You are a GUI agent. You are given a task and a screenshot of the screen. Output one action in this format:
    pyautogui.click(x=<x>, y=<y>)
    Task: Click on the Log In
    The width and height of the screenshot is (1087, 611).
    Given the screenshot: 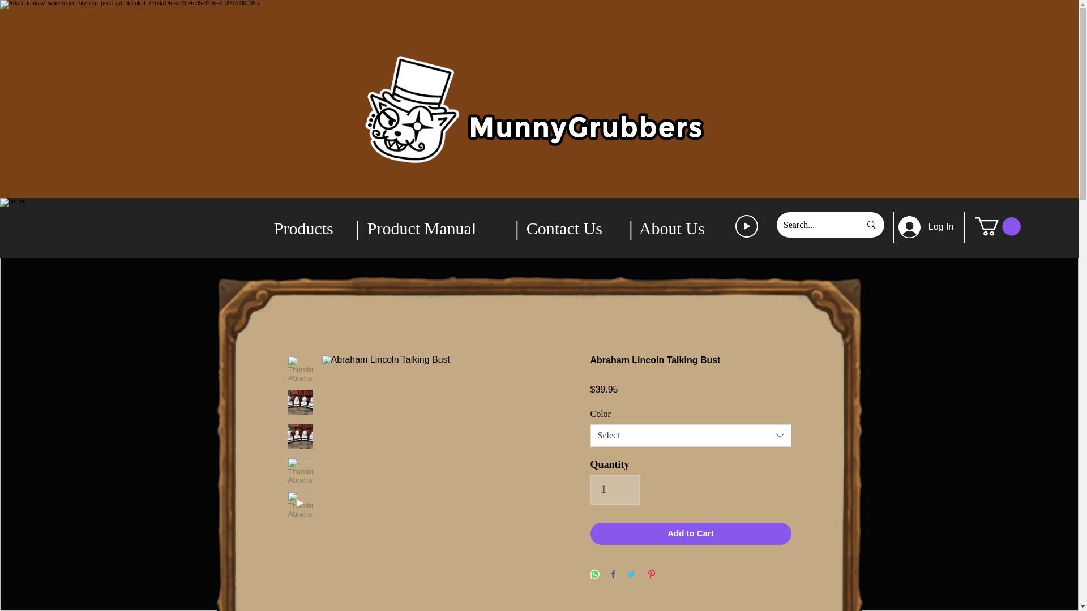 What is the action you would take?
    pyautogui.click(x=922, y=226)
    